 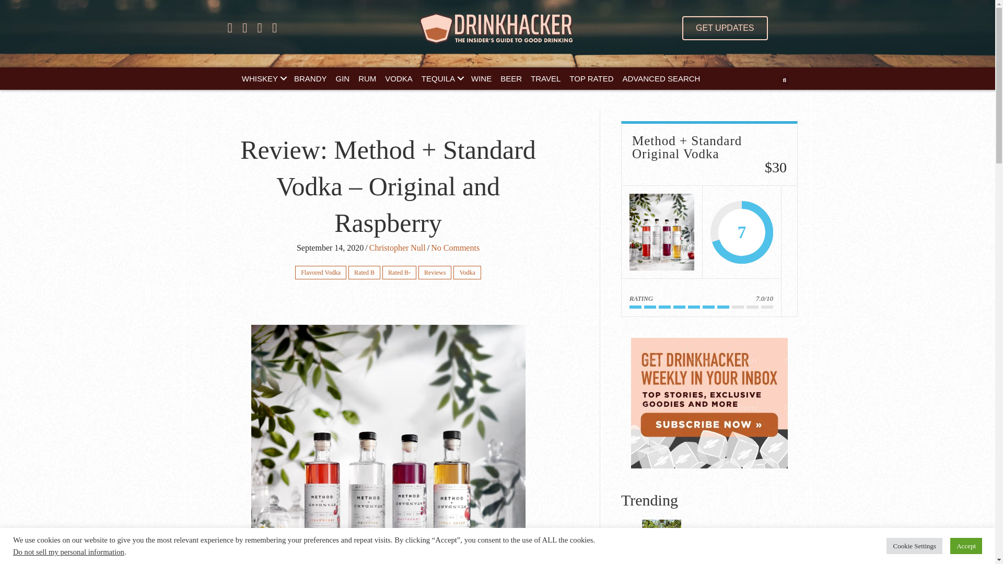 What do you see at coordinates (367, 78) in the screenshot?
I see `RUM` at bounding box center [367, 78].